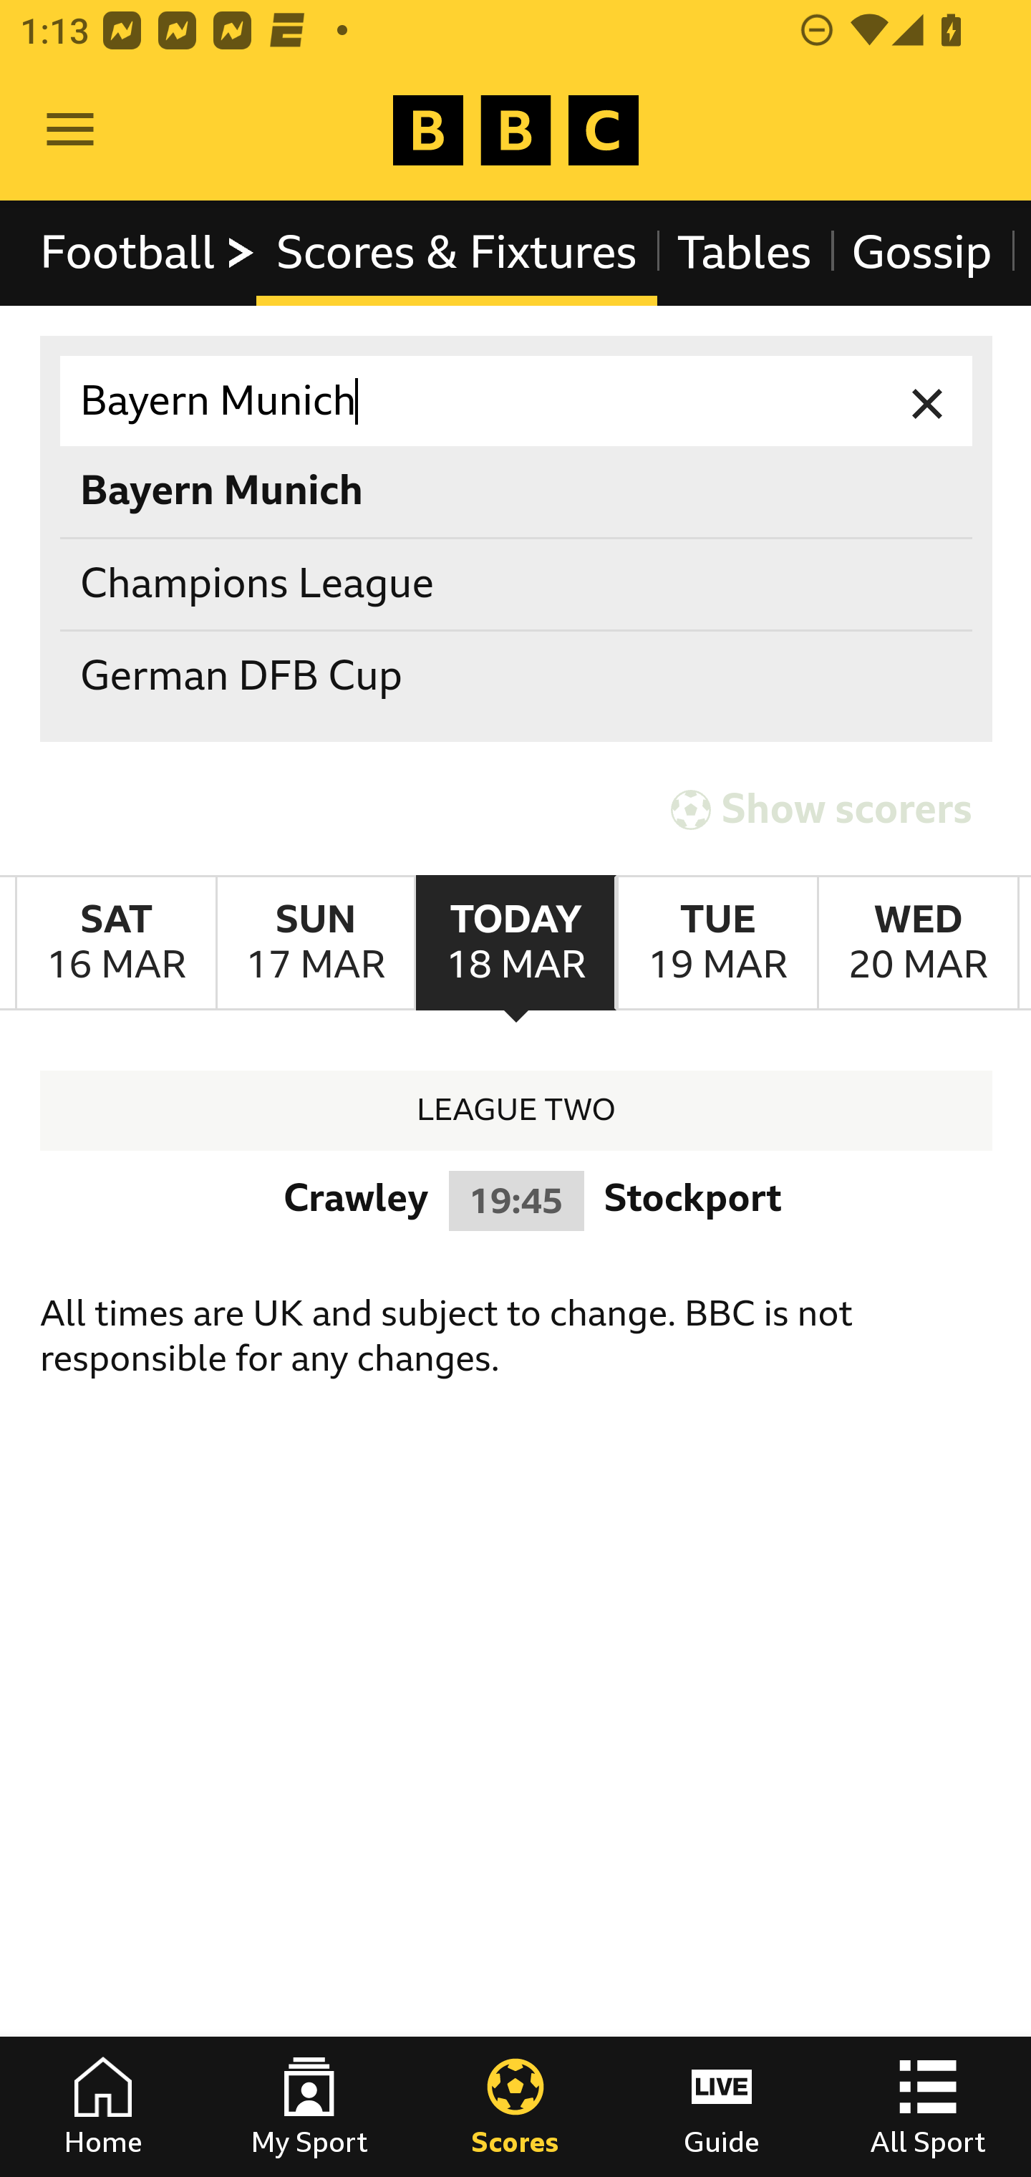 This screenshot has width=1031, height=2177. Describe the element at coordinates (745, 252) in the screenshot. I see `Tables` at that location.